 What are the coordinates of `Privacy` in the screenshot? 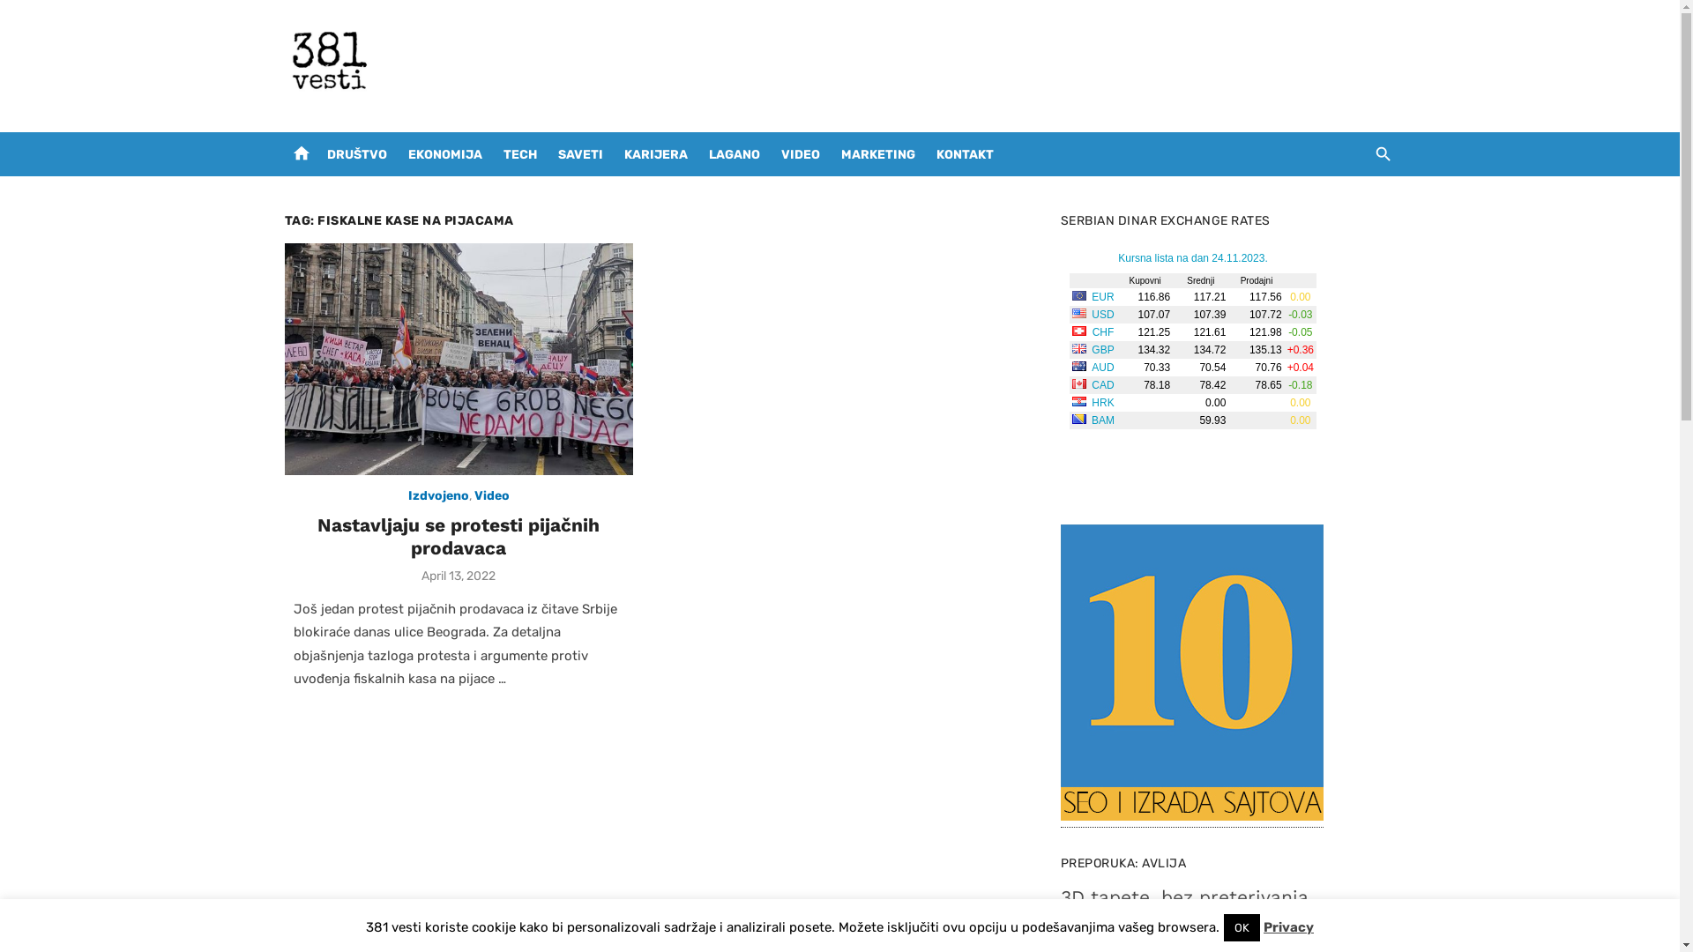 It's located at (1289, 927).